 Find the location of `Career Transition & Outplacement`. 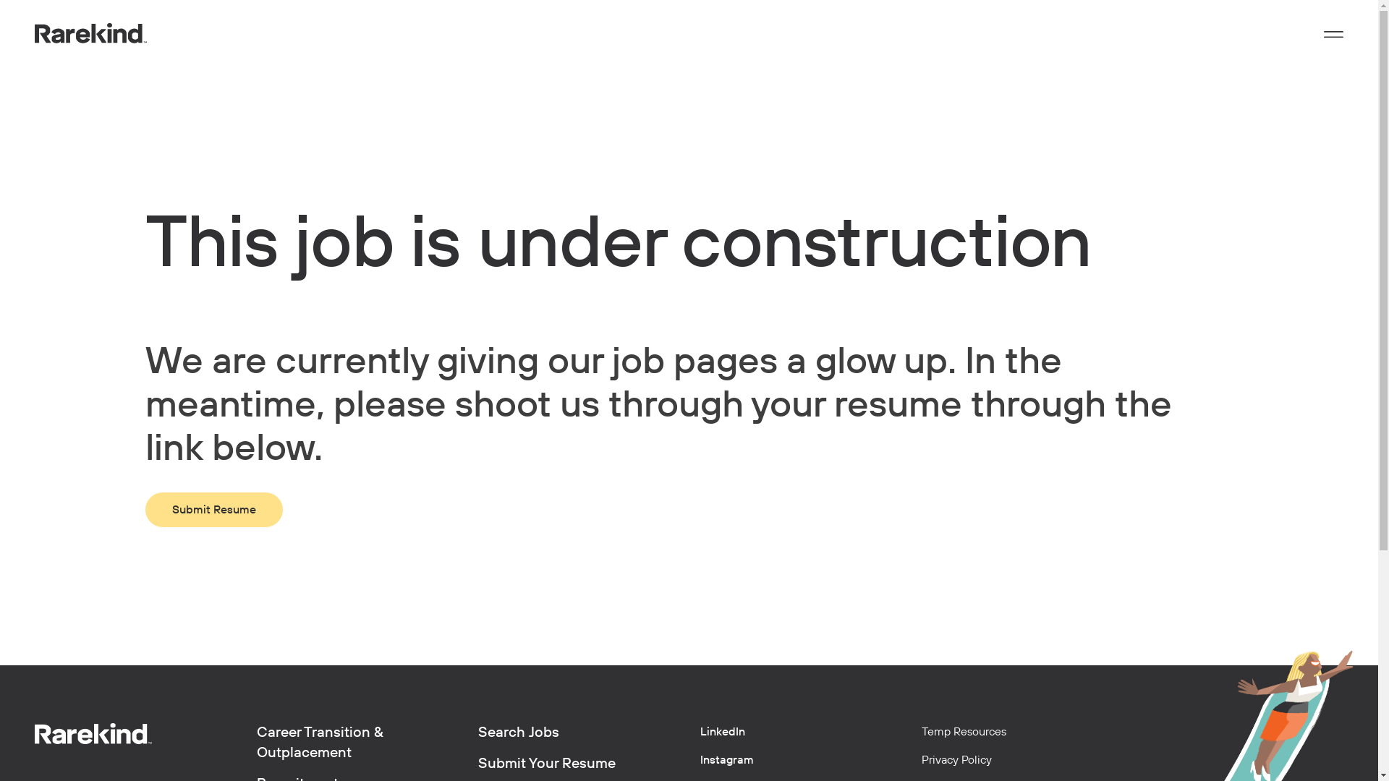

Career Transition & Outplacement is located at coordinates (356, 749).